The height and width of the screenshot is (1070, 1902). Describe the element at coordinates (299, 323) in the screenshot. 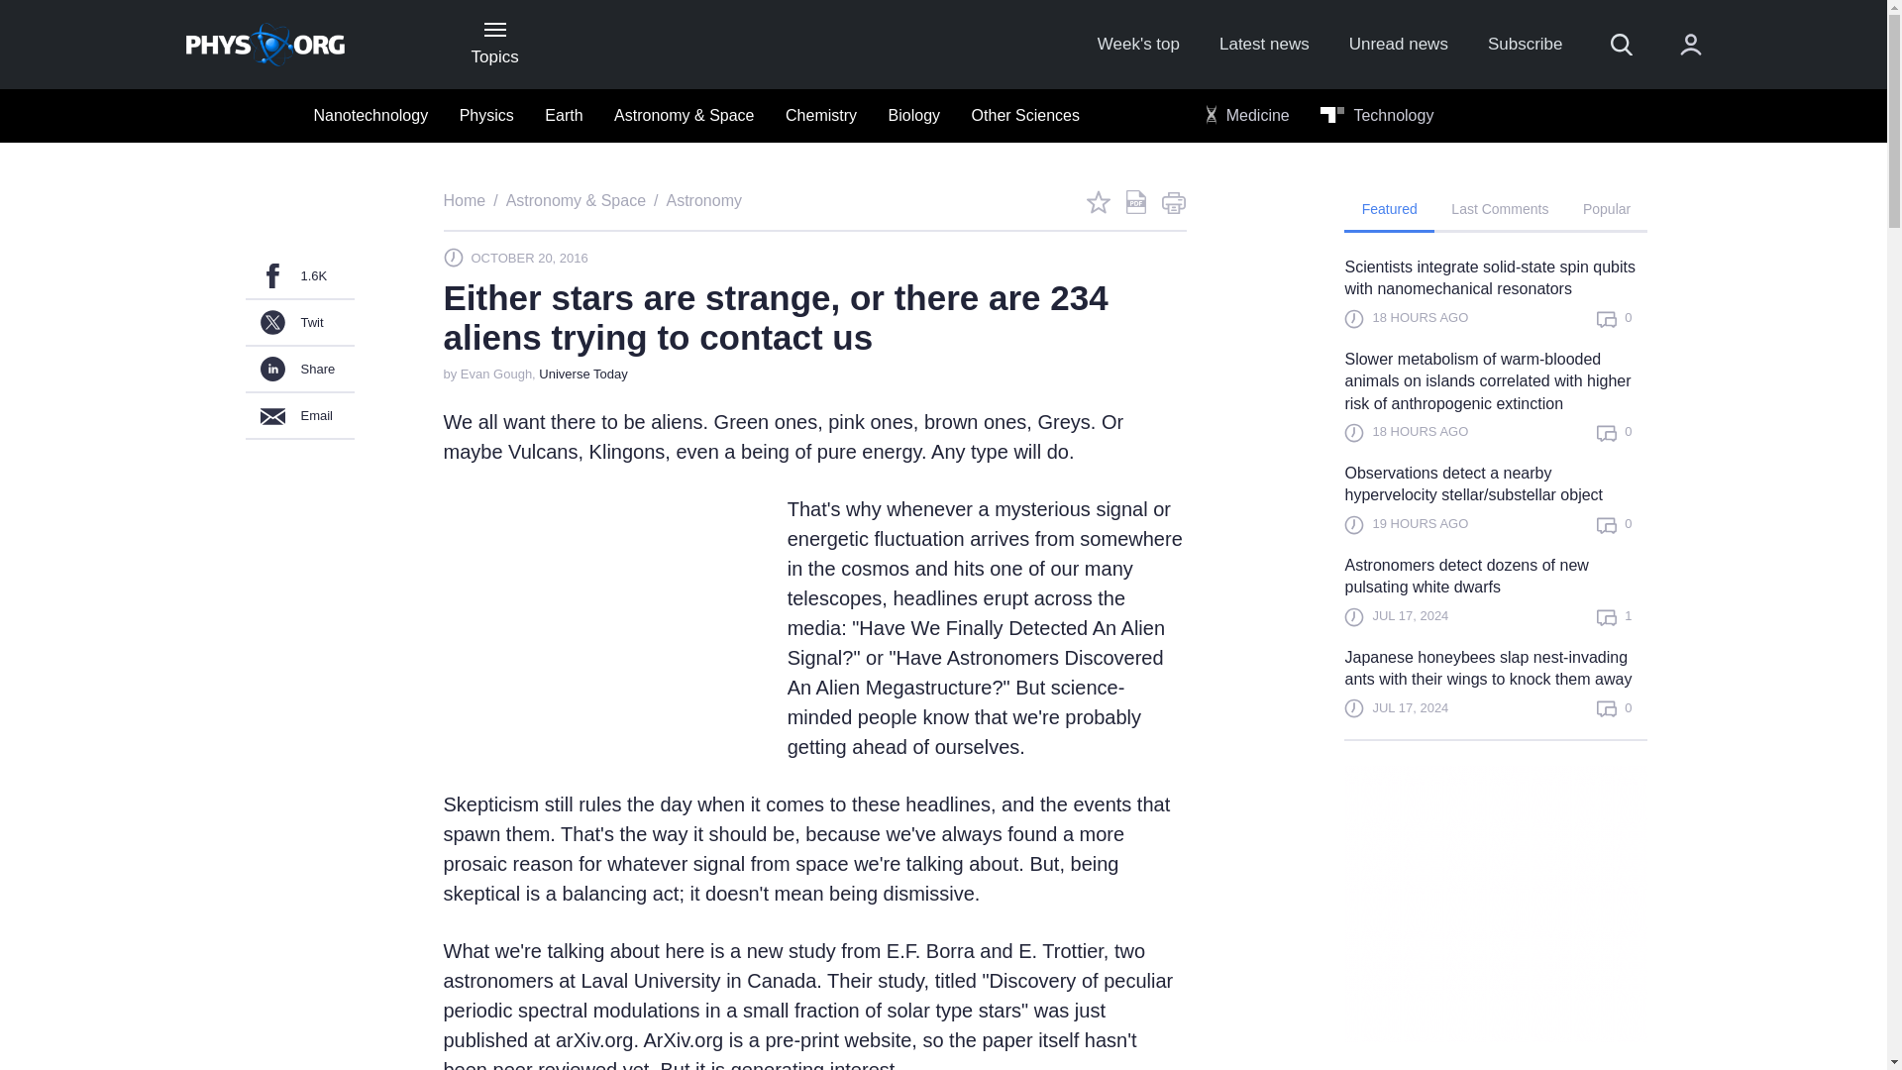

I see `Twit` at that location.